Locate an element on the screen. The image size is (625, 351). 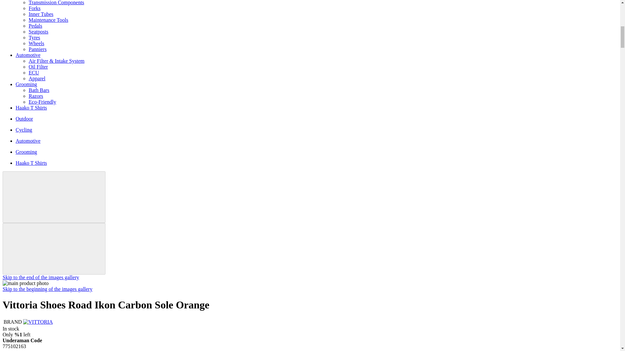
Inner Tubes is located at coordinates (41, 14).